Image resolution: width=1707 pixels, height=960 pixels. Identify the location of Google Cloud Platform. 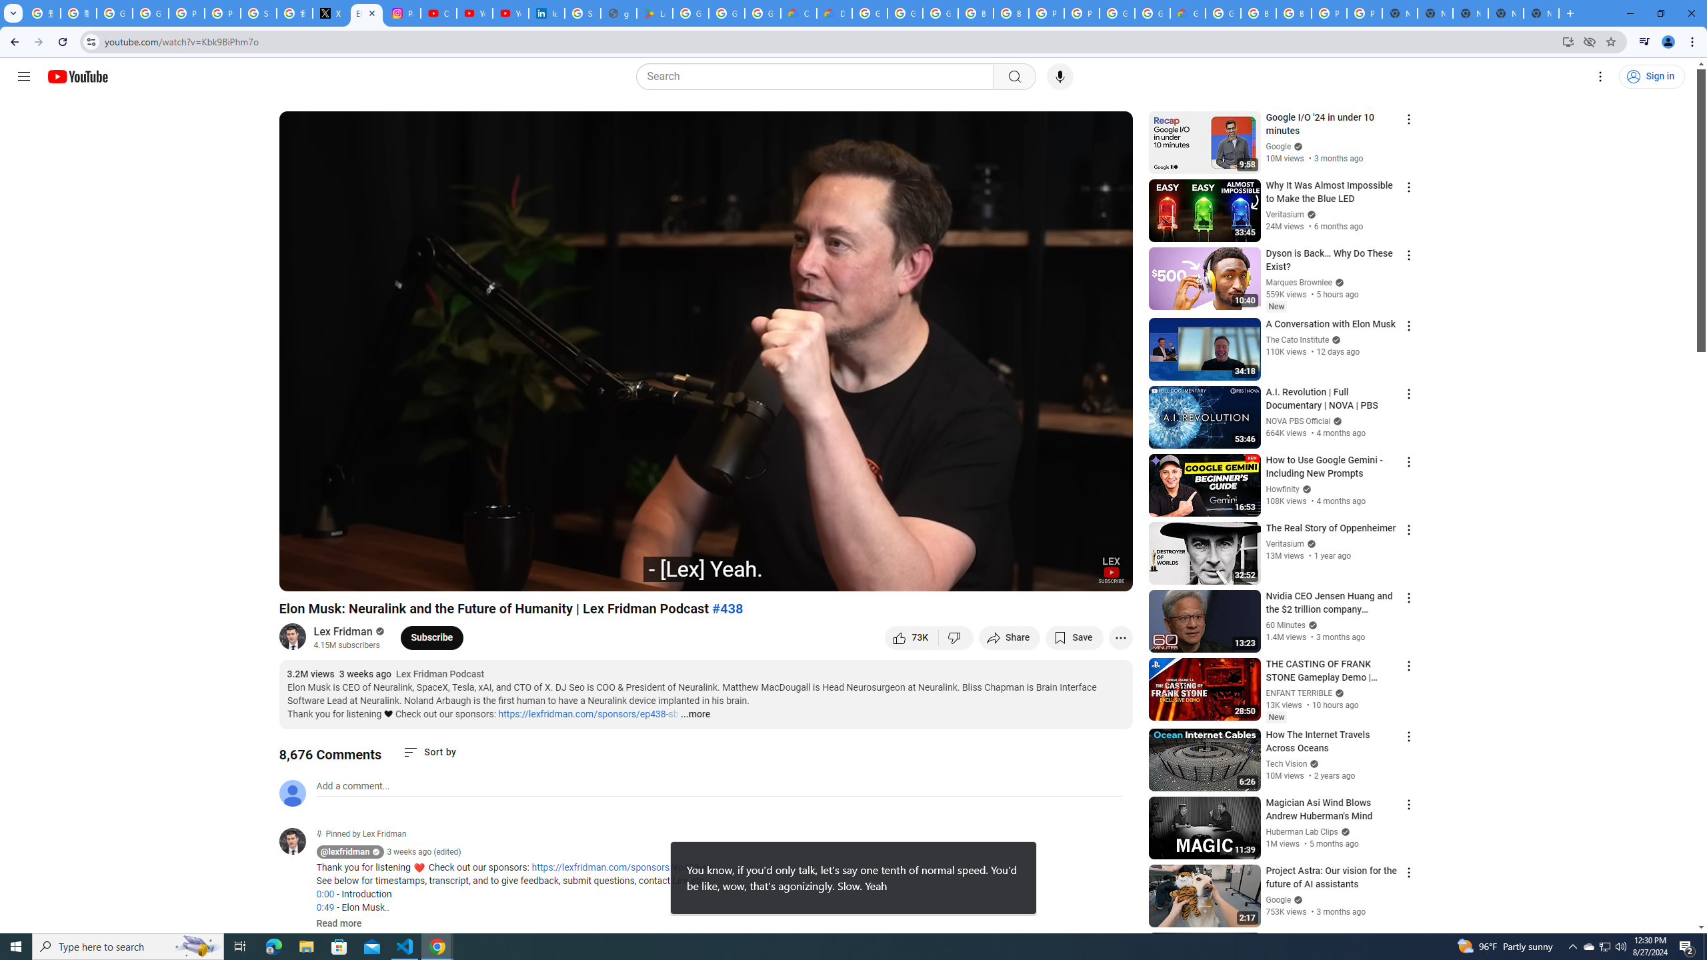
(1117, 13).